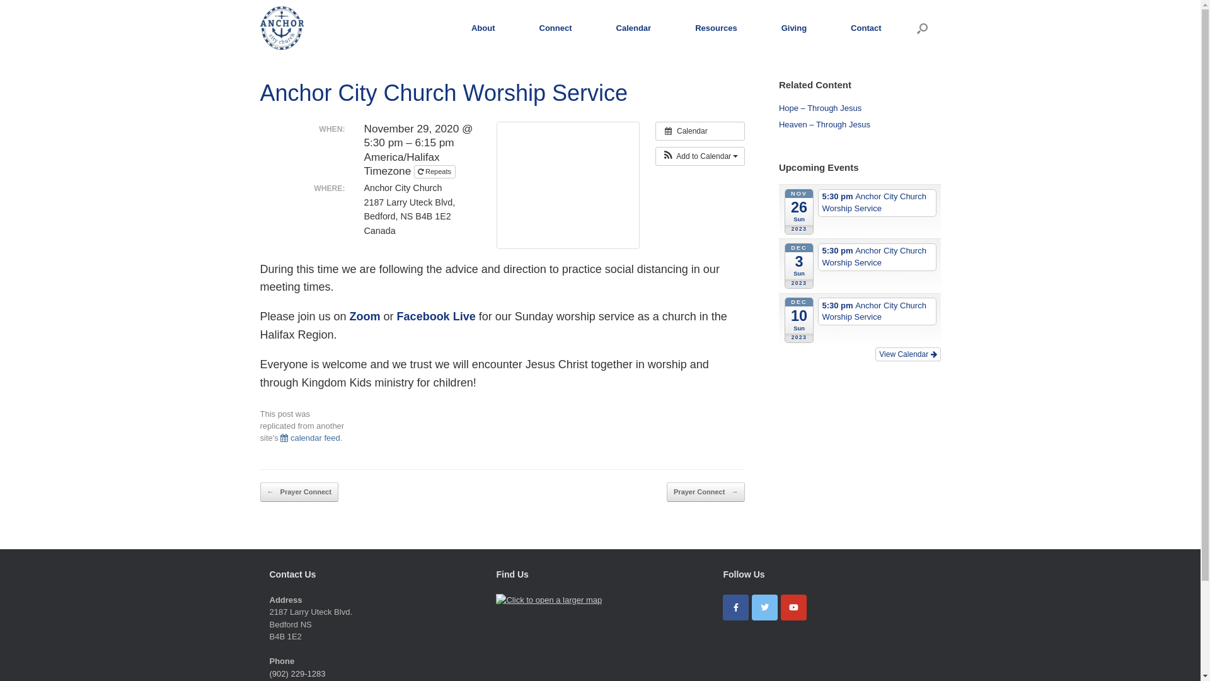  What do you see at coordinates (877, 311) in the screenshot?
I see `5:30 pm Anchor City Church Worship Service` at bounding box center [877, 311].